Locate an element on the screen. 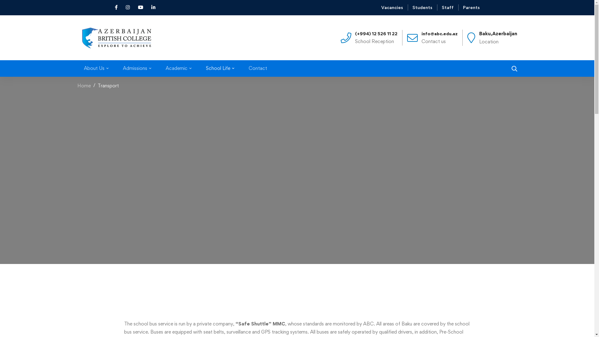  Parents is located at coordinates (471, 7).